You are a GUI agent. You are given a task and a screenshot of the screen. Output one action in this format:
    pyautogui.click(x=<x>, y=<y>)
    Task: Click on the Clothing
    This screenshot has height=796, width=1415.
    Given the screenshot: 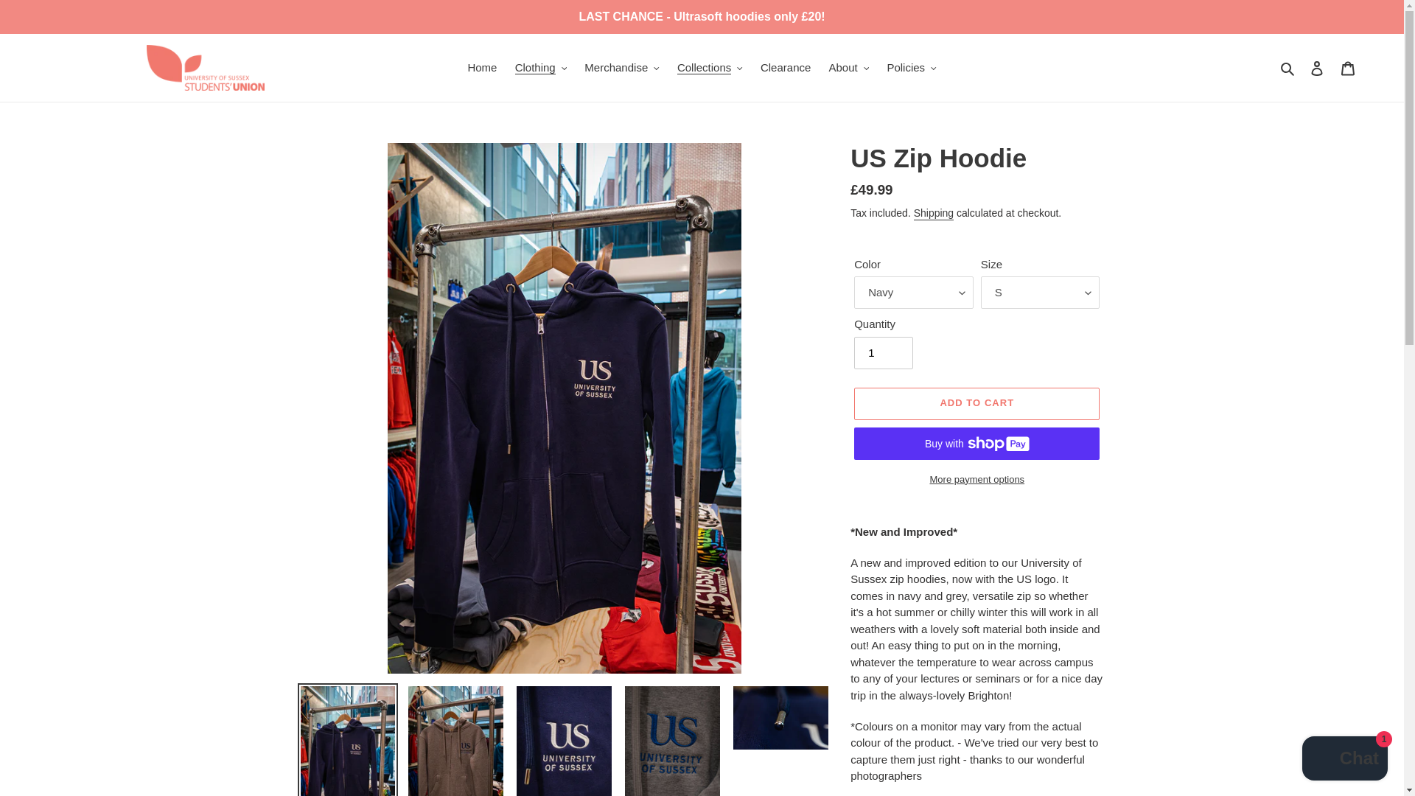 What is the action you would take?
    pyautogui.click(x=541, y=68)
    